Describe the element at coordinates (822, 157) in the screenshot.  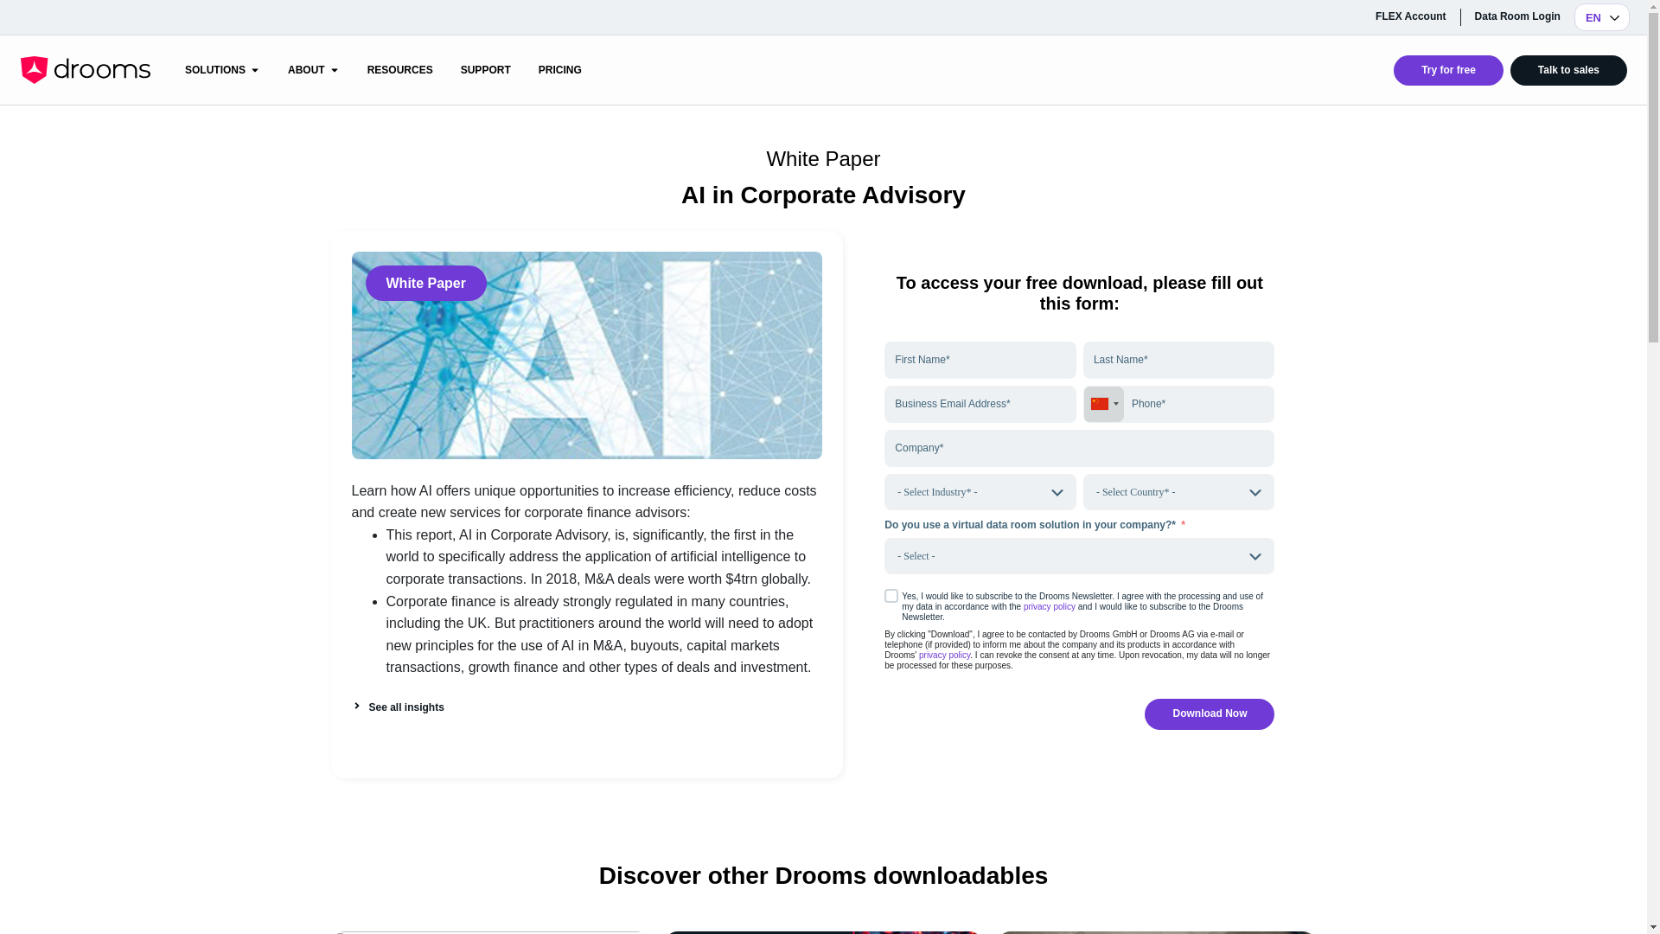
I see `White Paper` at that location.